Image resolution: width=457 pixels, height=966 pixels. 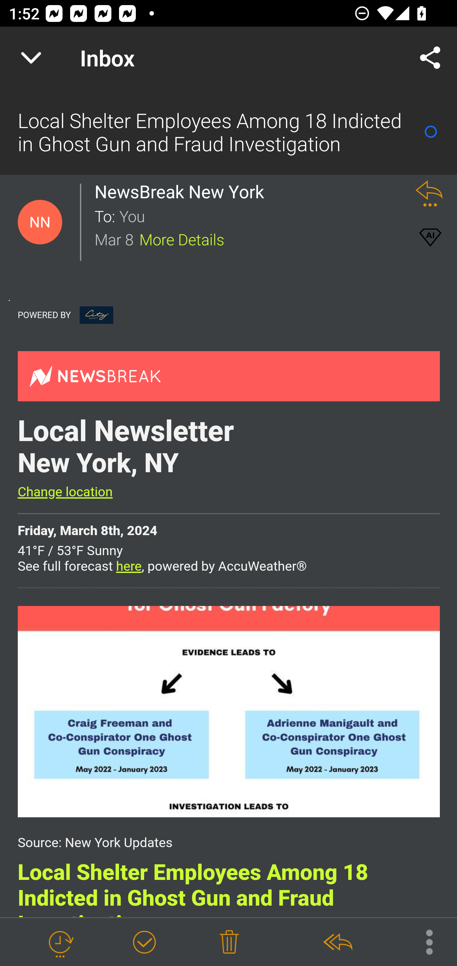 I want to click on Reply All, so click(x=337, y=942).